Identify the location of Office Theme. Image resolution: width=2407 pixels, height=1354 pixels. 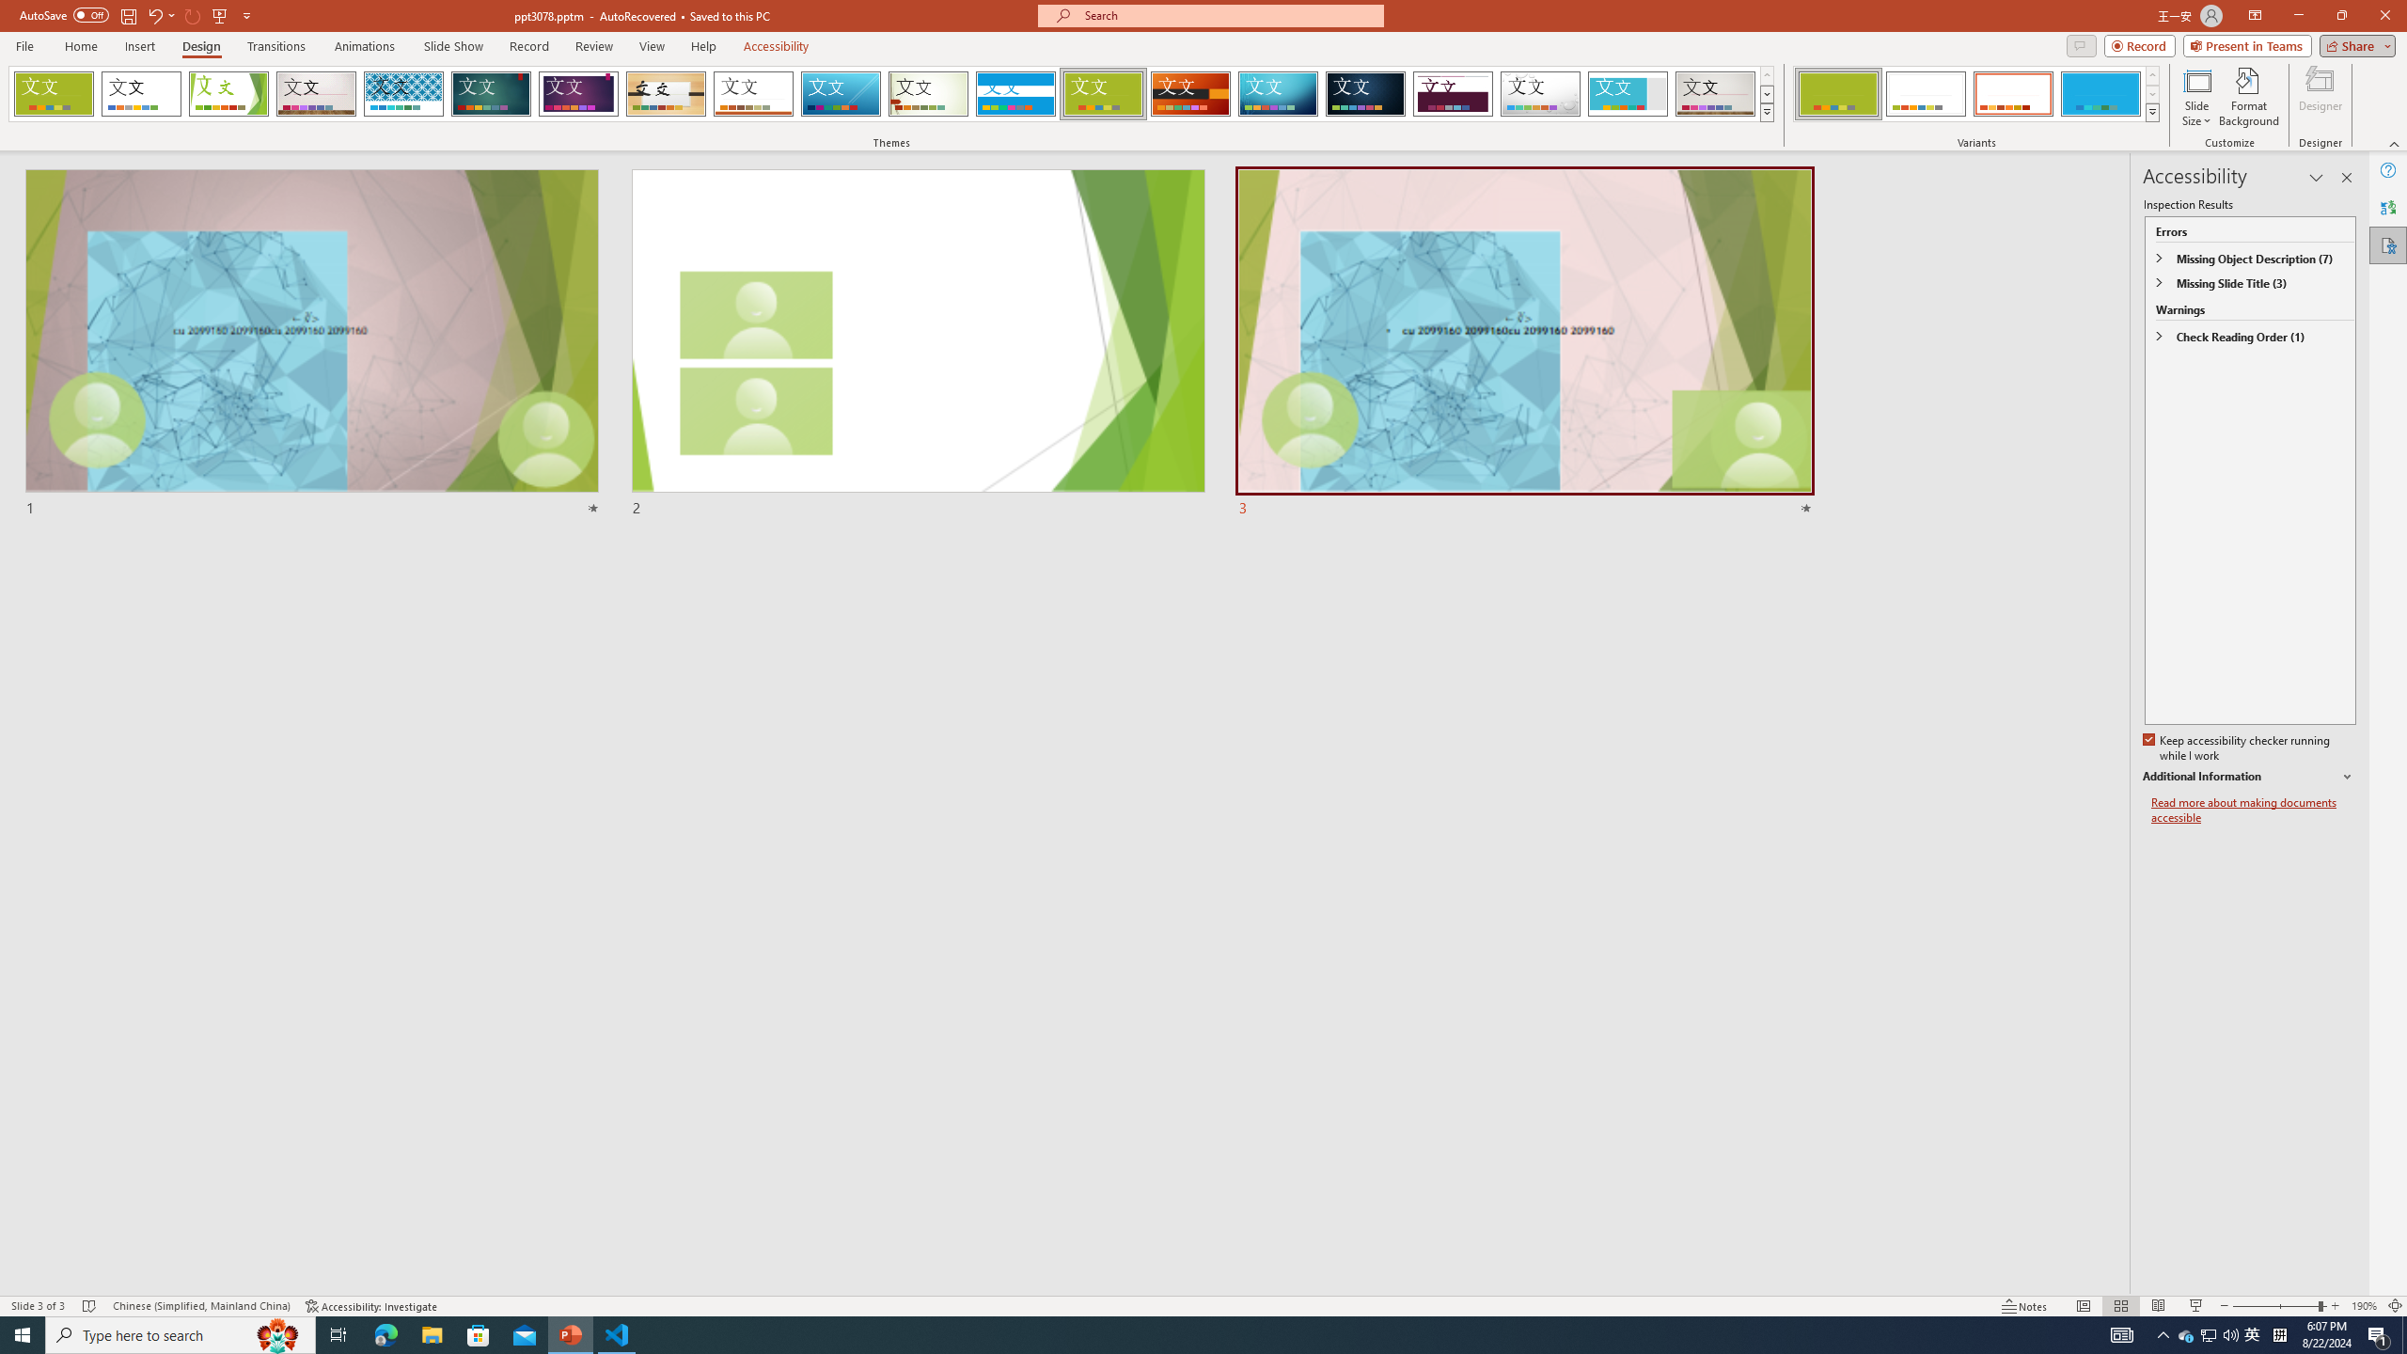
(141, 94).